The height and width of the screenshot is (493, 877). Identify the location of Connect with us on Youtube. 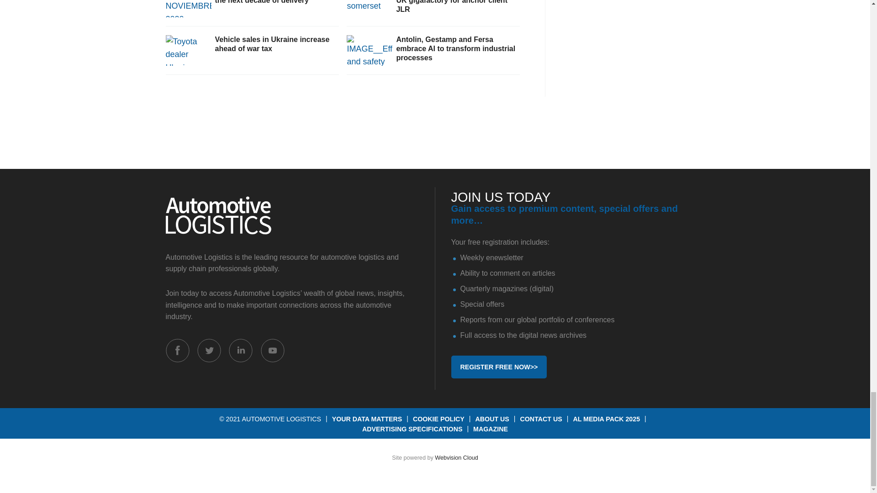
(272, 350).